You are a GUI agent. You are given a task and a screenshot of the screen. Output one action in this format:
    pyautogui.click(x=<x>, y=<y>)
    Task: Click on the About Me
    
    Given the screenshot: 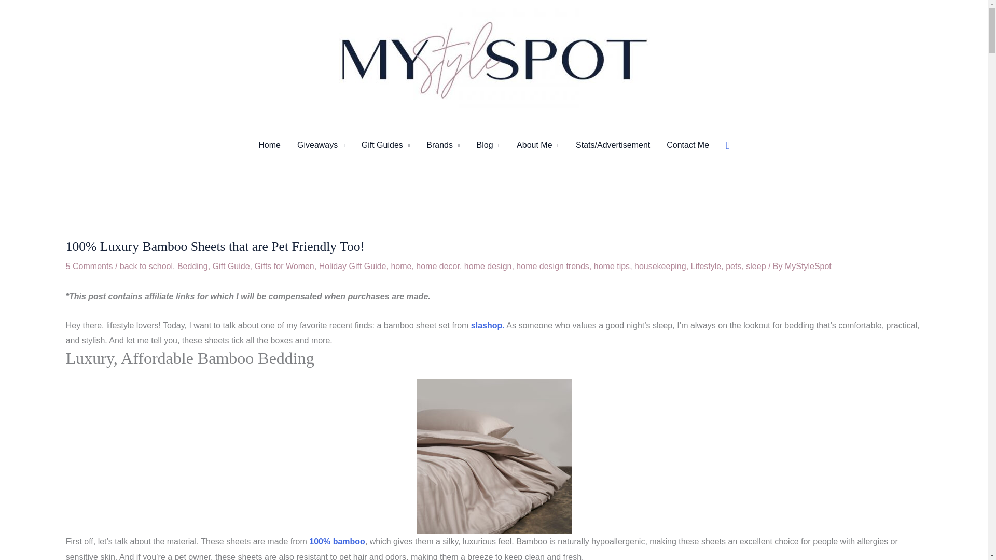 What is the action you would take?
    pyautogui.click(x=537, y=145)
    